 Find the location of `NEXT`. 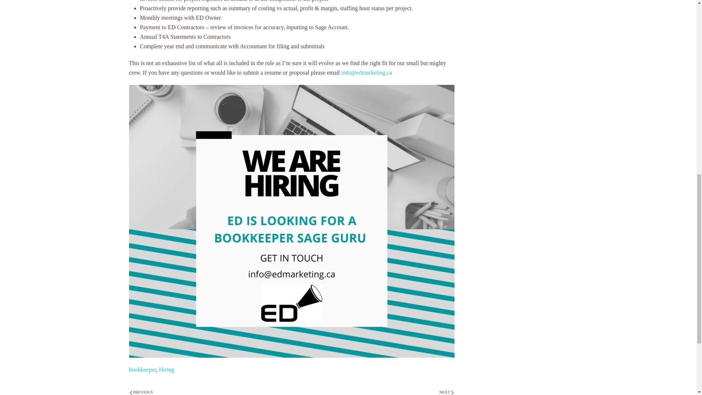

NEXT is located at coordinates (446, 392).